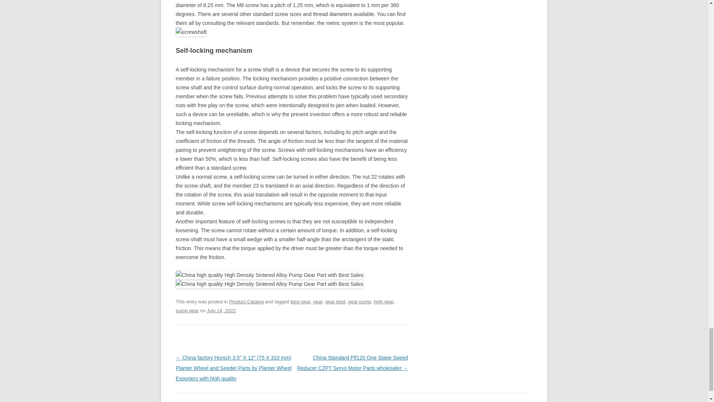 The width and height of the screenshot is (714, 402). I want to click on 9:22 pm, so click(221, 310).